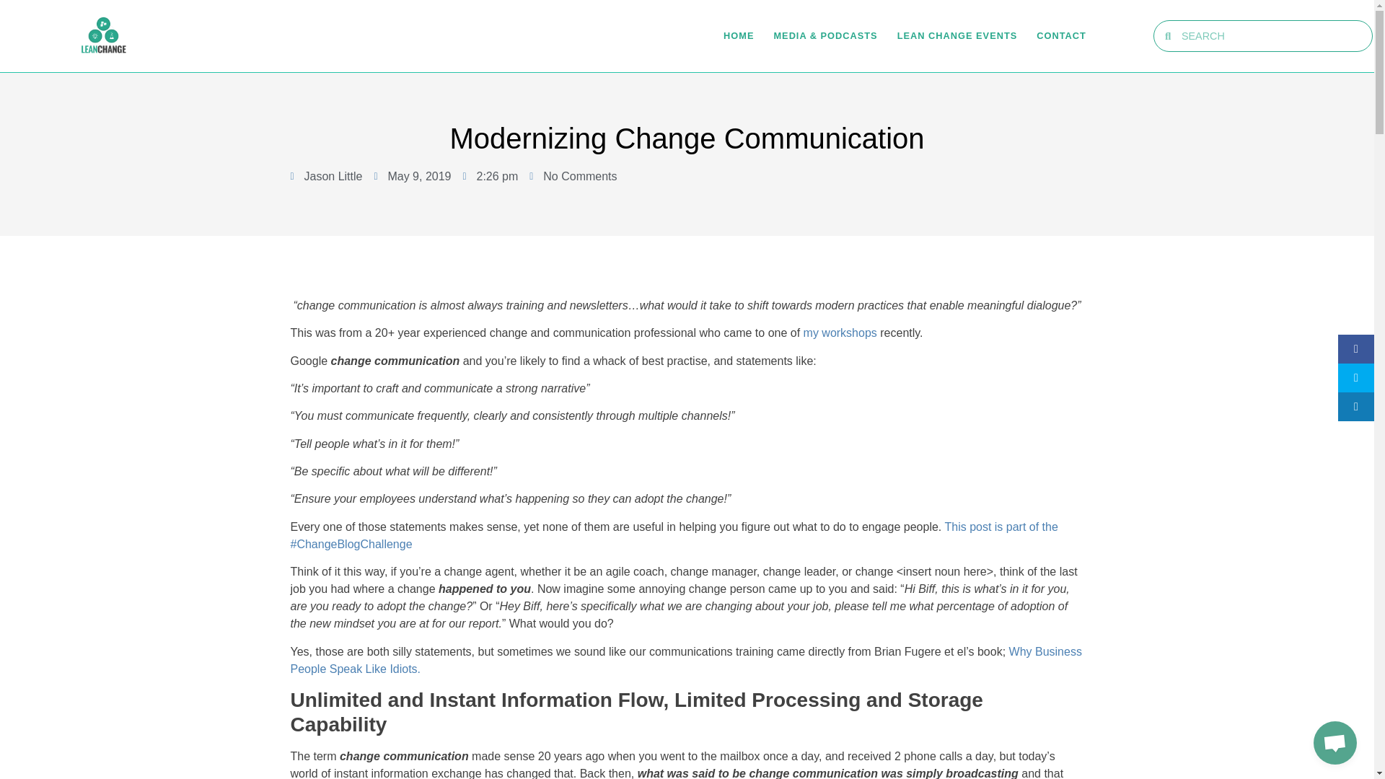  What do you see at coordinates (1271, 36) in the screenshot?
I see `Search` at bounding box center [1271, 36].